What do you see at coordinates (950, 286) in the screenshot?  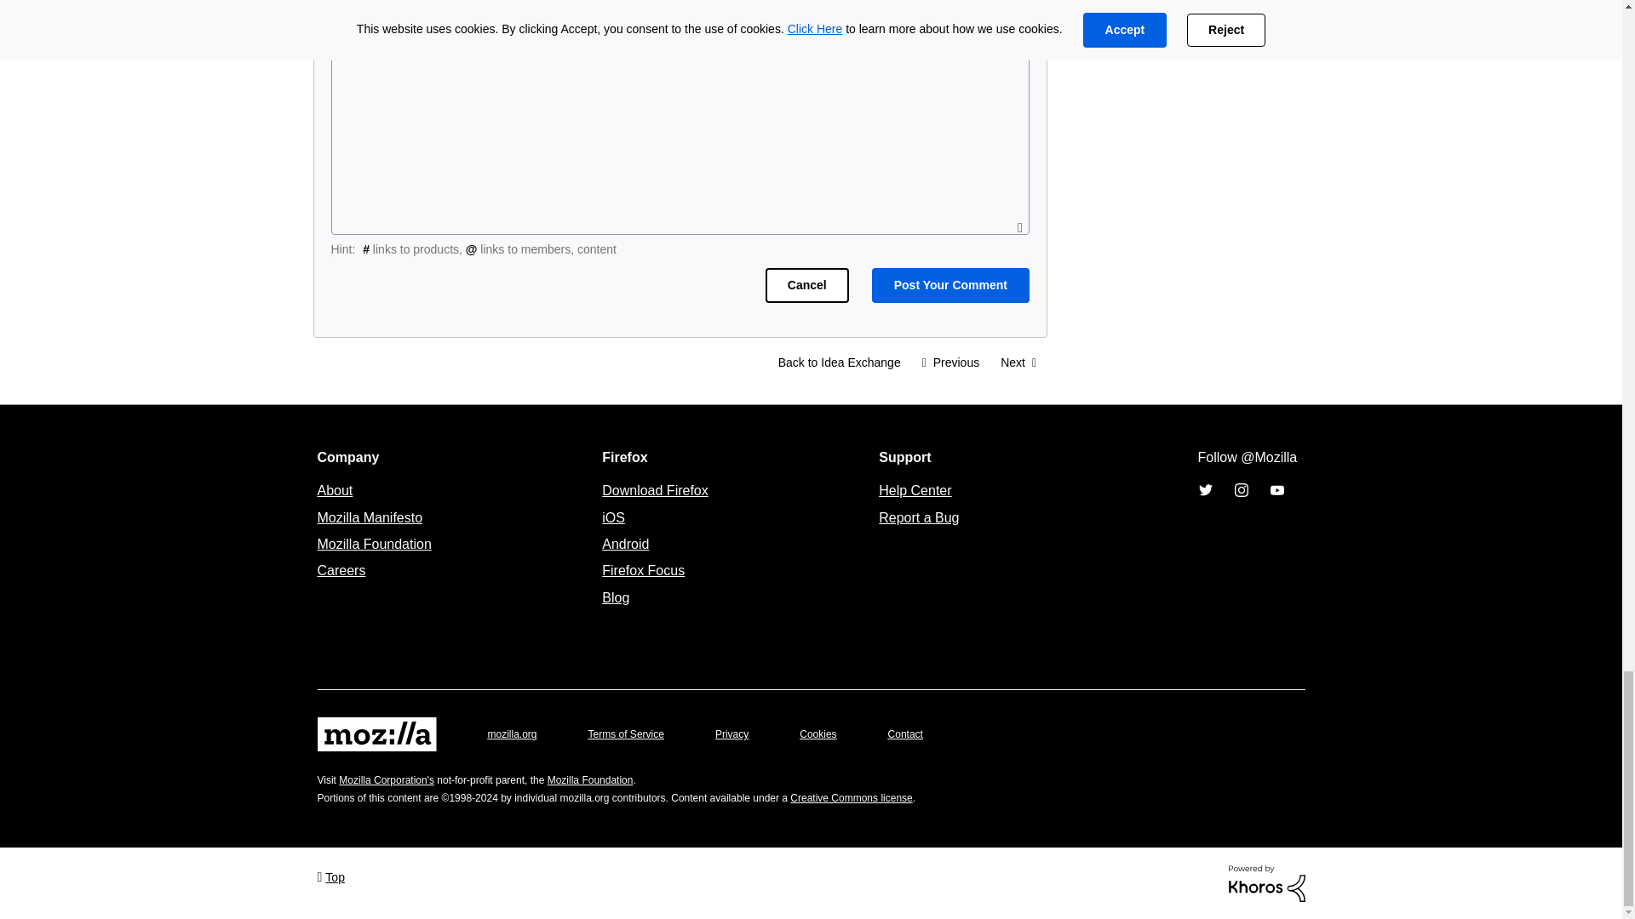 I see `Post Your Comment` at bounding box center [950, 286].